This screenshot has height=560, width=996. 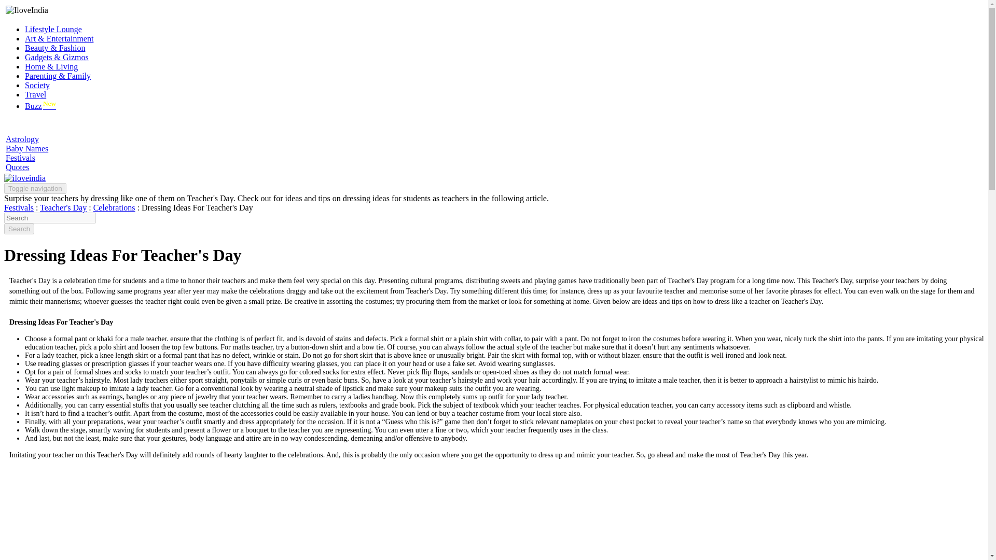 What do you see at coordinates (53, 29) in the screenshot?
I see `Lifestyle Lounge` at bounding box center [53, 29].